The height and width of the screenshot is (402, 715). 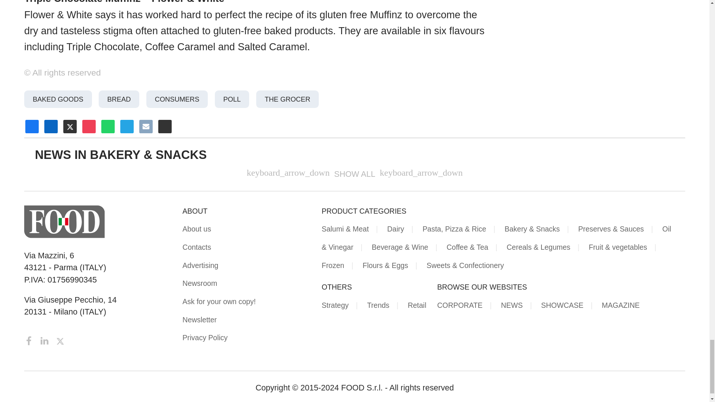 What do you see at coordinates (45, 339) in the screenshot?
I see `LinkedIn` at bounding box center [45, 339].